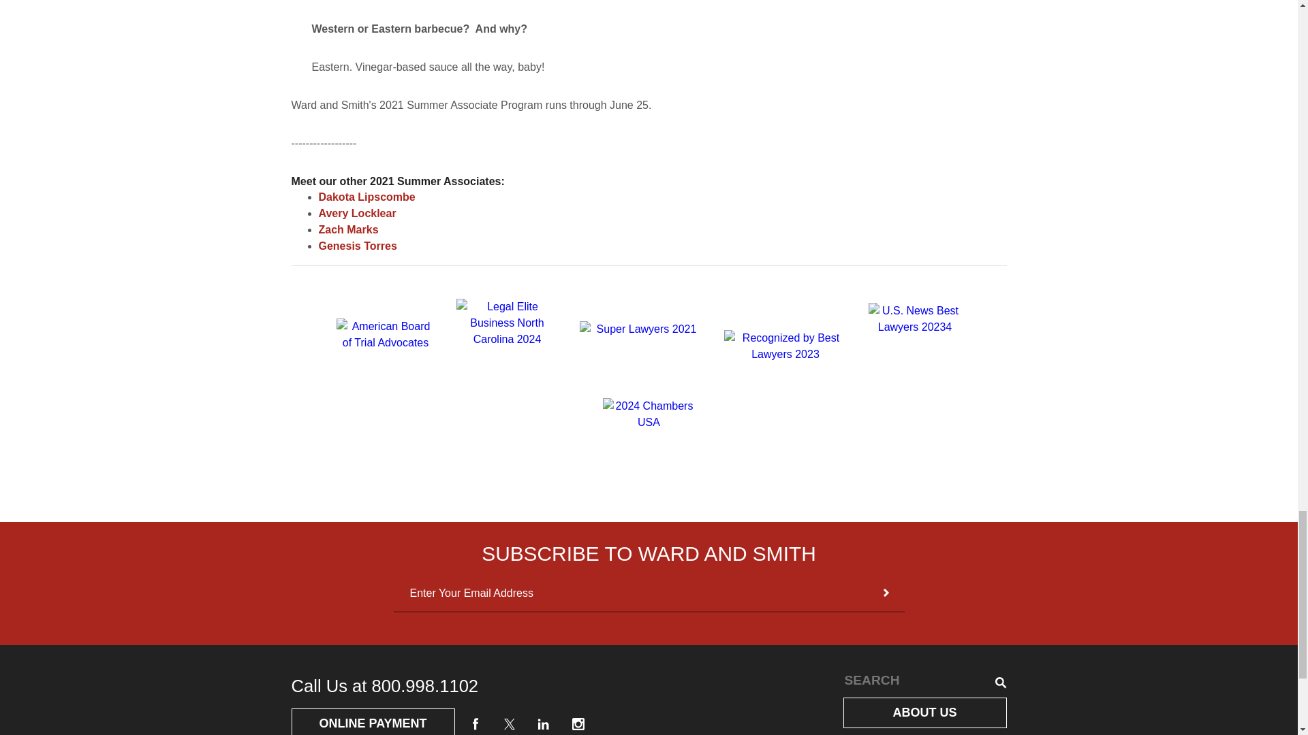  I want to click on Avery Locklear, so click(357, 212).